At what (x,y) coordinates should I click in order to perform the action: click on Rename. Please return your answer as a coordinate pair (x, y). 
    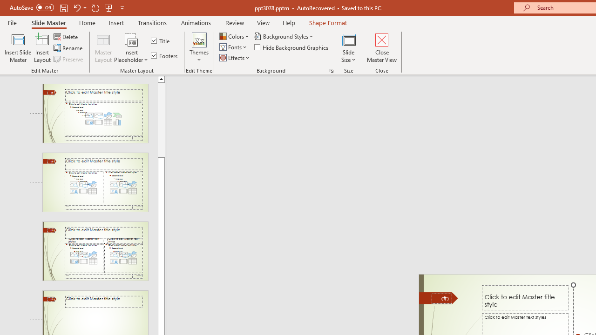
    Looking at the image, I should click on (69, 48).